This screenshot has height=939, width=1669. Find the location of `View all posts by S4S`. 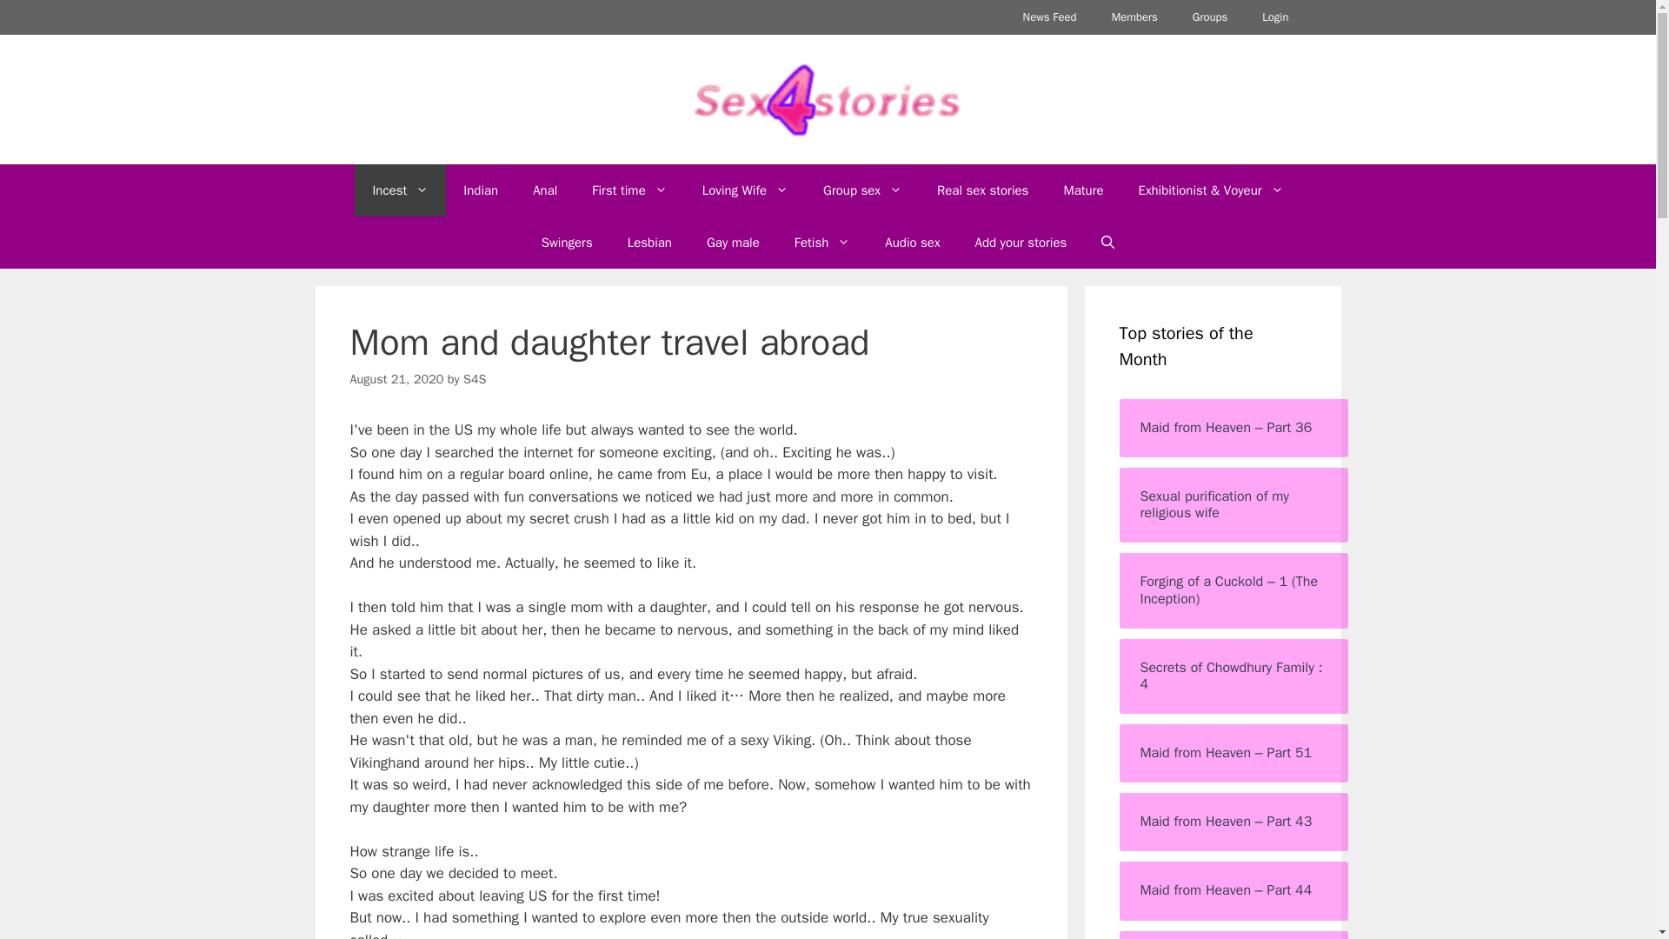

View all posts by S4S is located at coordinates (475, 378).